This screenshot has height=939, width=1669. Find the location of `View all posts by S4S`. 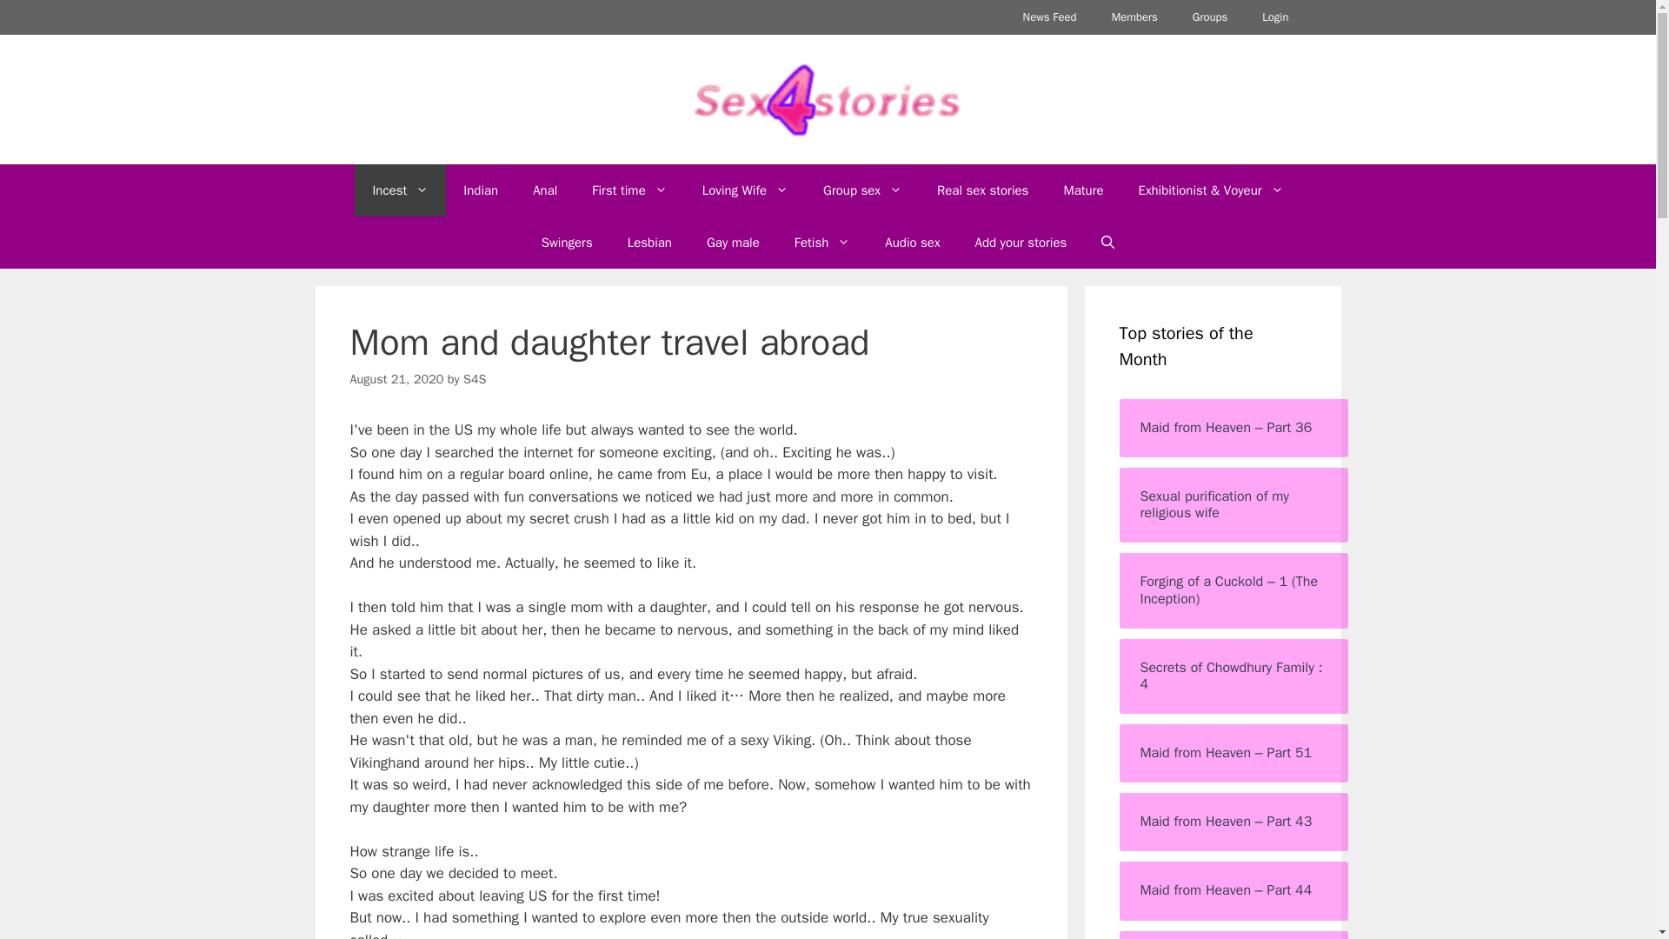

View all posts by S4S is located at coordinates (475, 378).